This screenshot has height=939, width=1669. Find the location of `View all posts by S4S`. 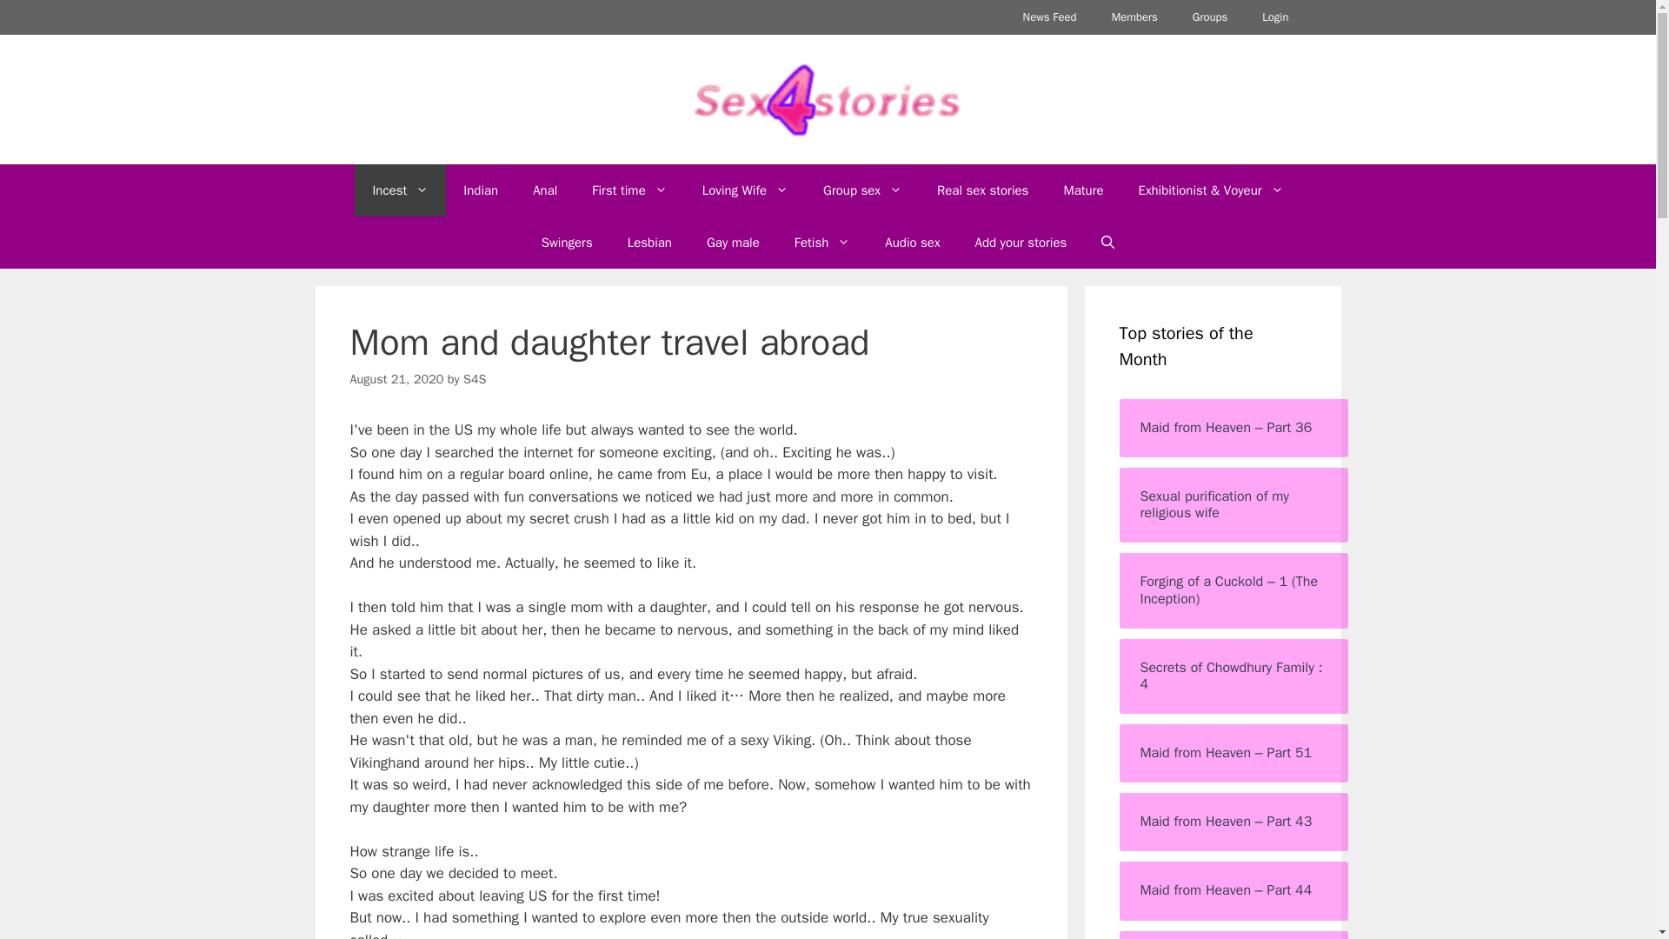

View all posts by S4S is located at coordinates (475, 378).